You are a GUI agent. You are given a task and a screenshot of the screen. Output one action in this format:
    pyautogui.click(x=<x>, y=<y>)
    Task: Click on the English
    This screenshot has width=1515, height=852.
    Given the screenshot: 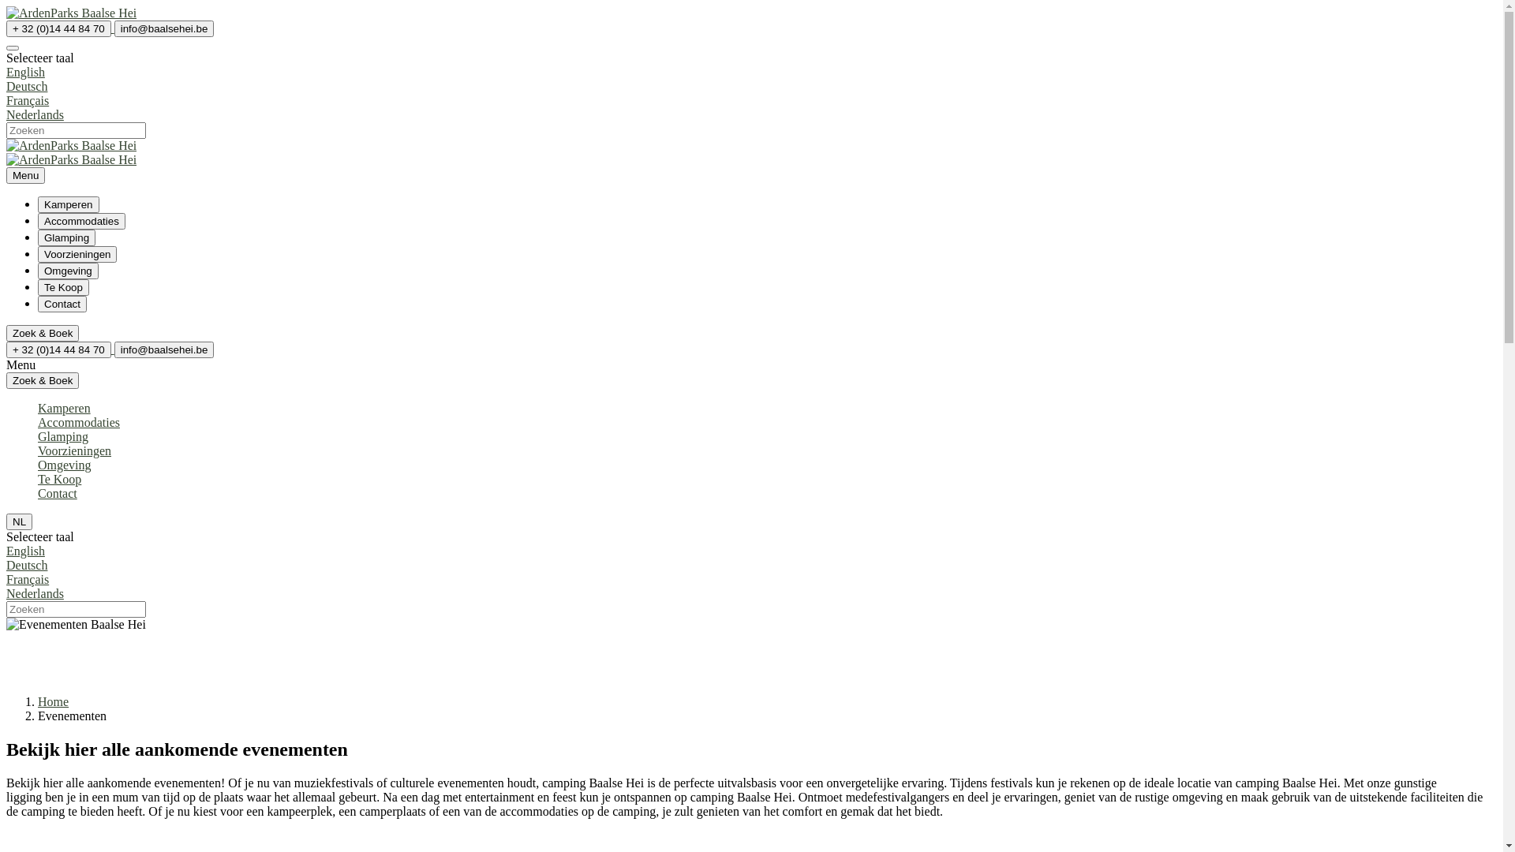 What is the action you would take?
    pyautogui.click(x=751, y=73)
    